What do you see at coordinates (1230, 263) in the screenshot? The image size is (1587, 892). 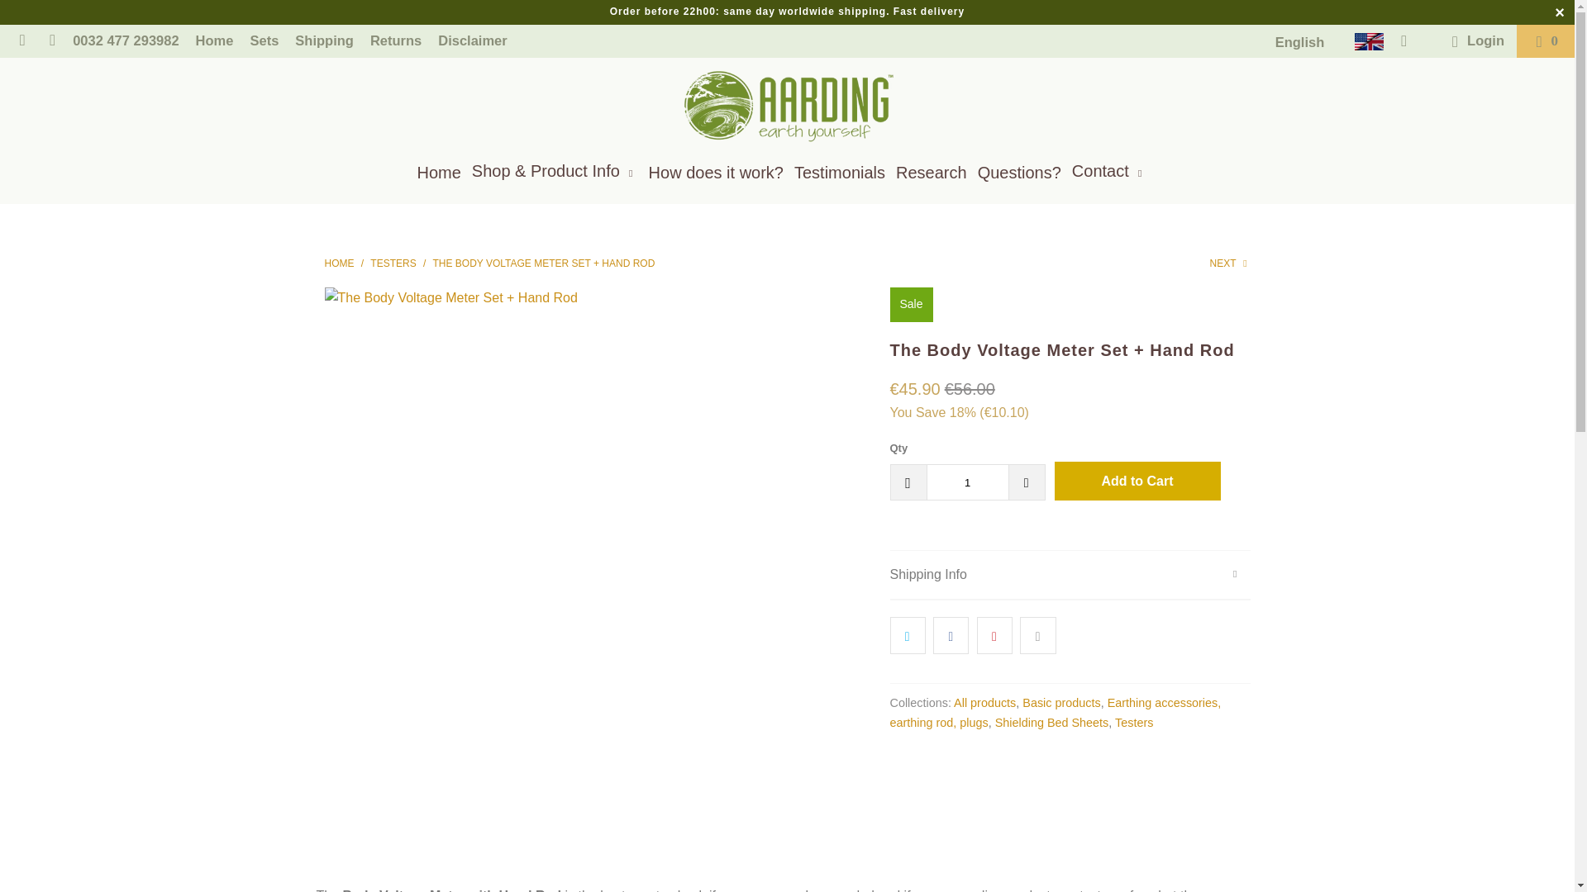 I see `Next` at bounding box center [1230, 263].